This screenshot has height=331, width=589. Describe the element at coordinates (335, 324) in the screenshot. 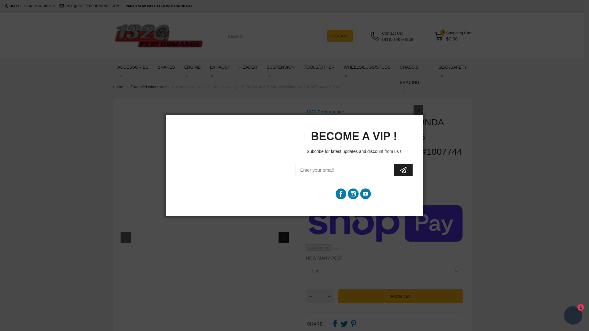

I see `Facebook` at that location.